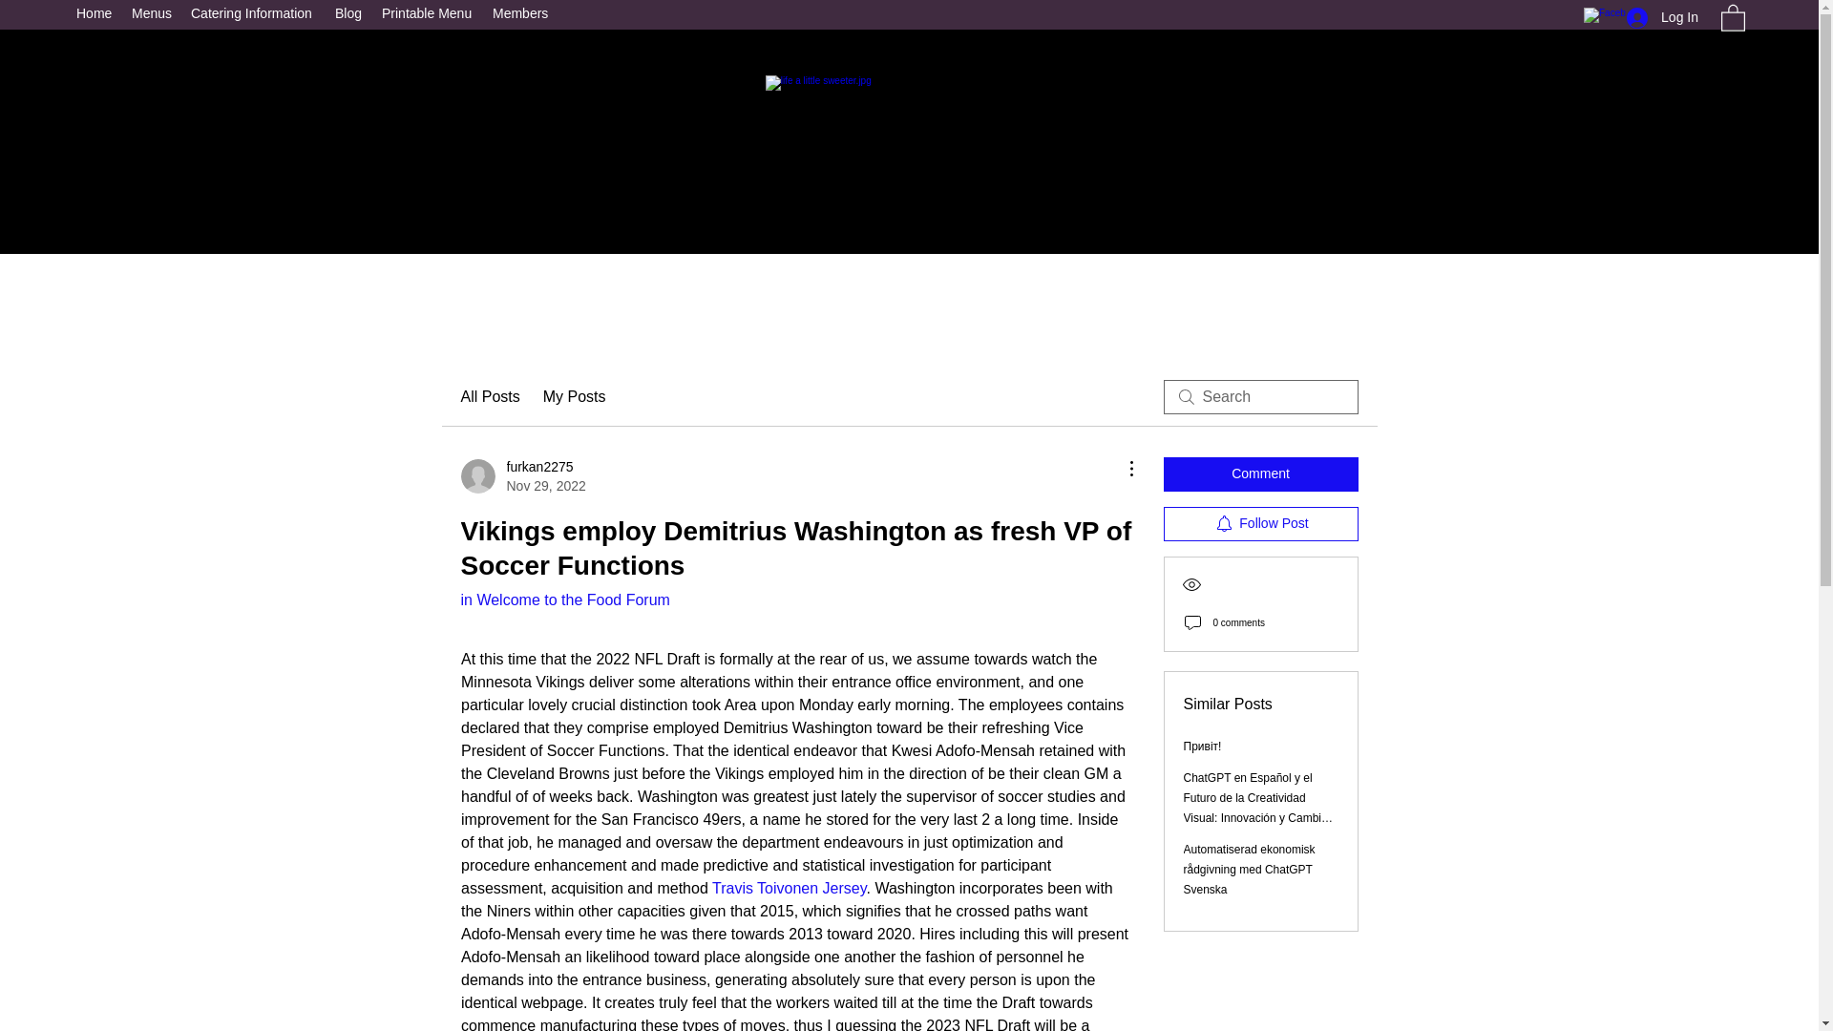 The image size is (1833, 1031). I want to click on Catering Information, so click(254, 13).